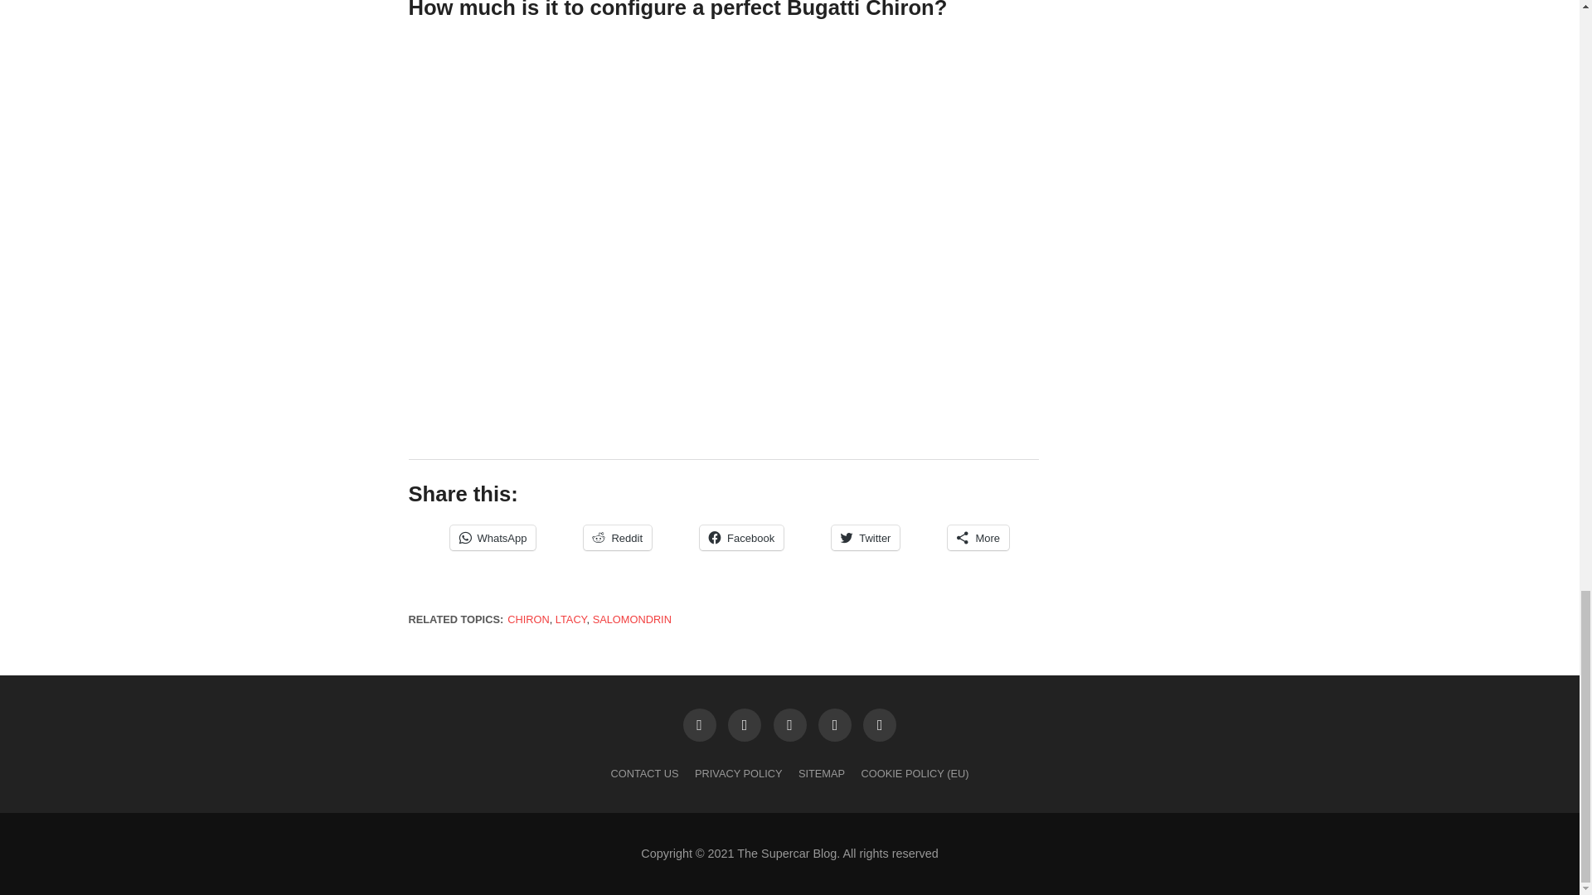  I want to click on WhatsApp, so click(492, 537).